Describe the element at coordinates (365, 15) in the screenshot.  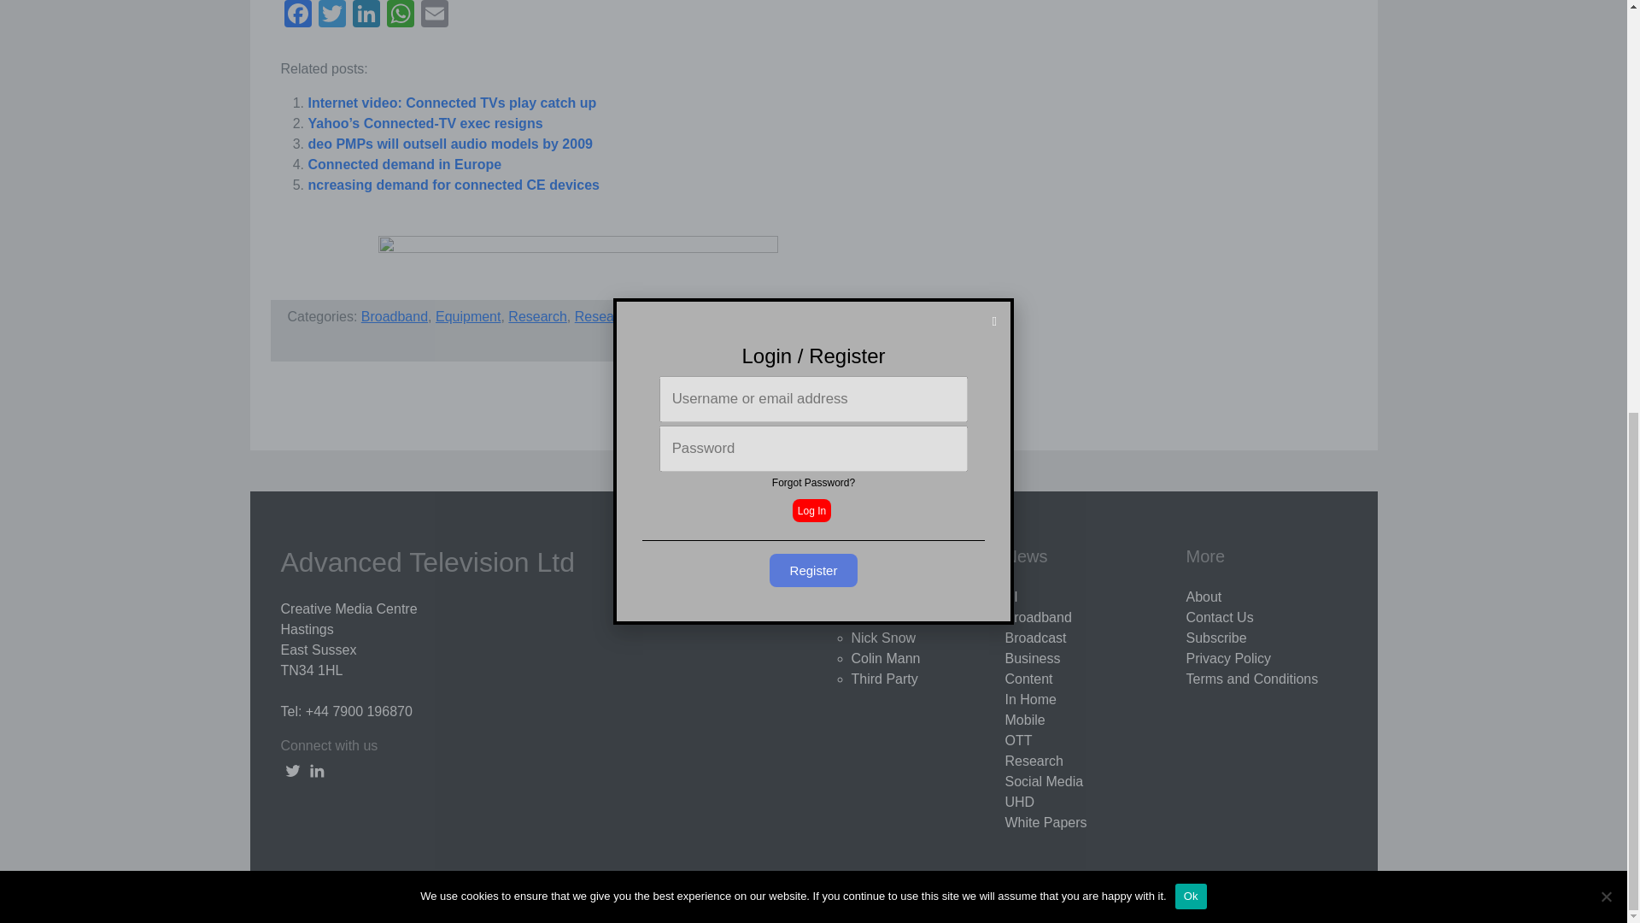
I see `LinkedIn` at that location.